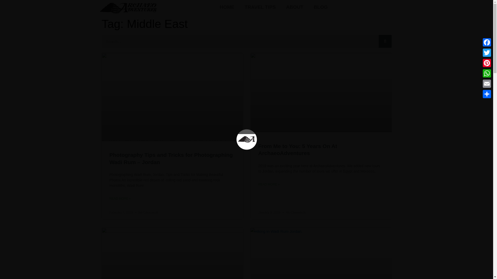 This screenshot has height=279, width=497. Describe the element at coordinates (295, 7) in the screenshot. I see `ABOUT` at that location.